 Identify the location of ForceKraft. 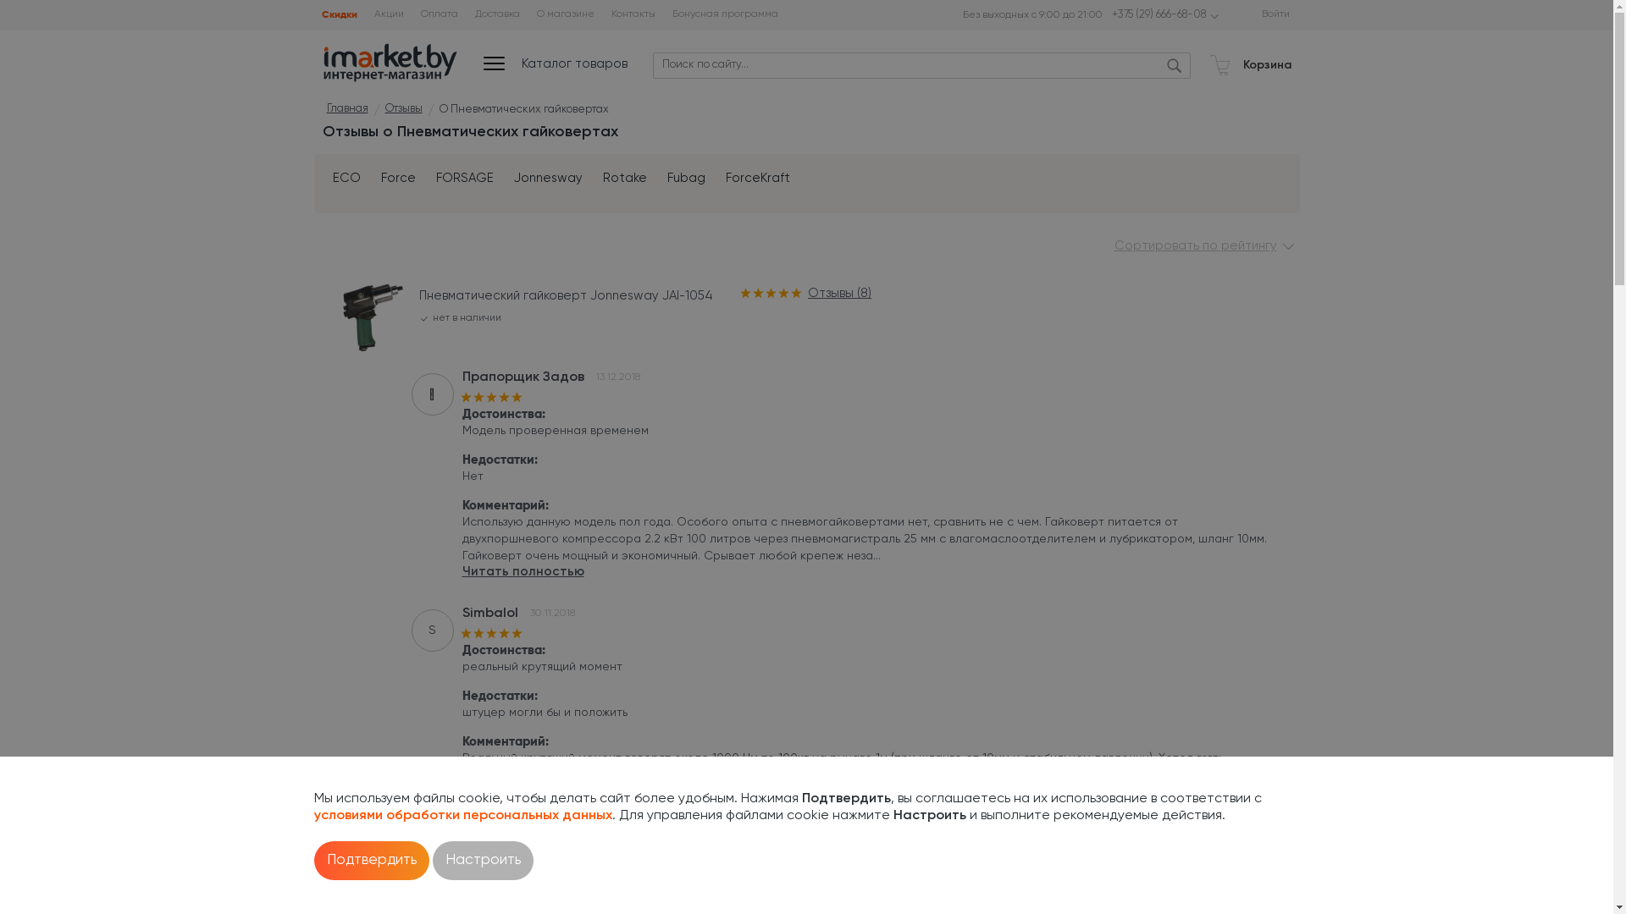
(757, 179).